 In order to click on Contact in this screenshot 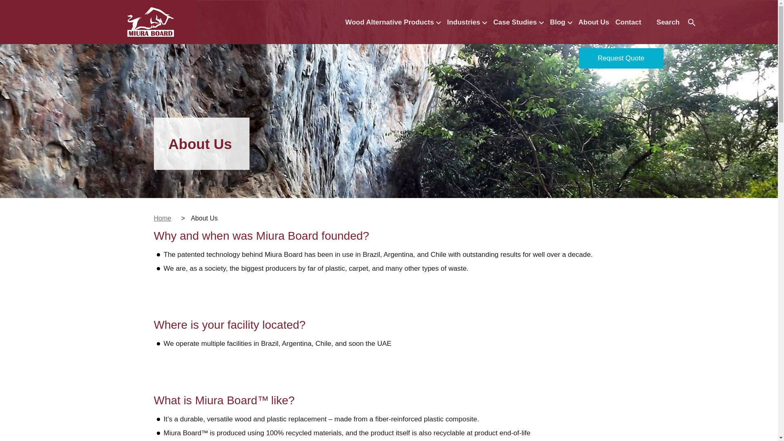, I will do `click(628, 22)`.